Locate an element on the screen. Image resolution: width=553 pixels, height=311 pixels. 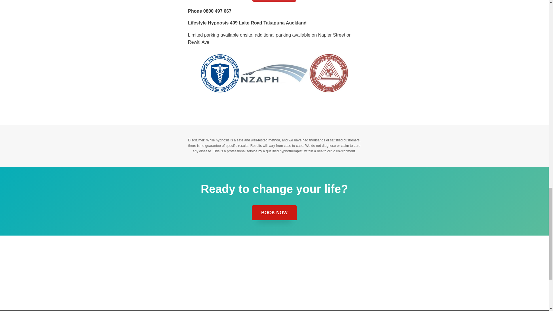
BOOK NOW is located at coordinates (274, 1).